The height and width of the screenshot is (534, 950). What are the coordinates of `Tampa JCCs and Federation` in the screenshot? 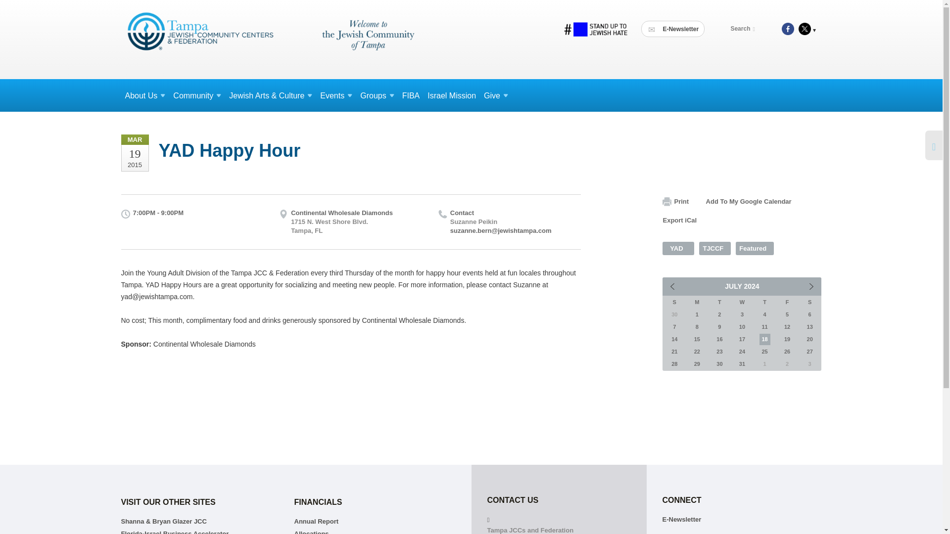 It's located at (269, 39).